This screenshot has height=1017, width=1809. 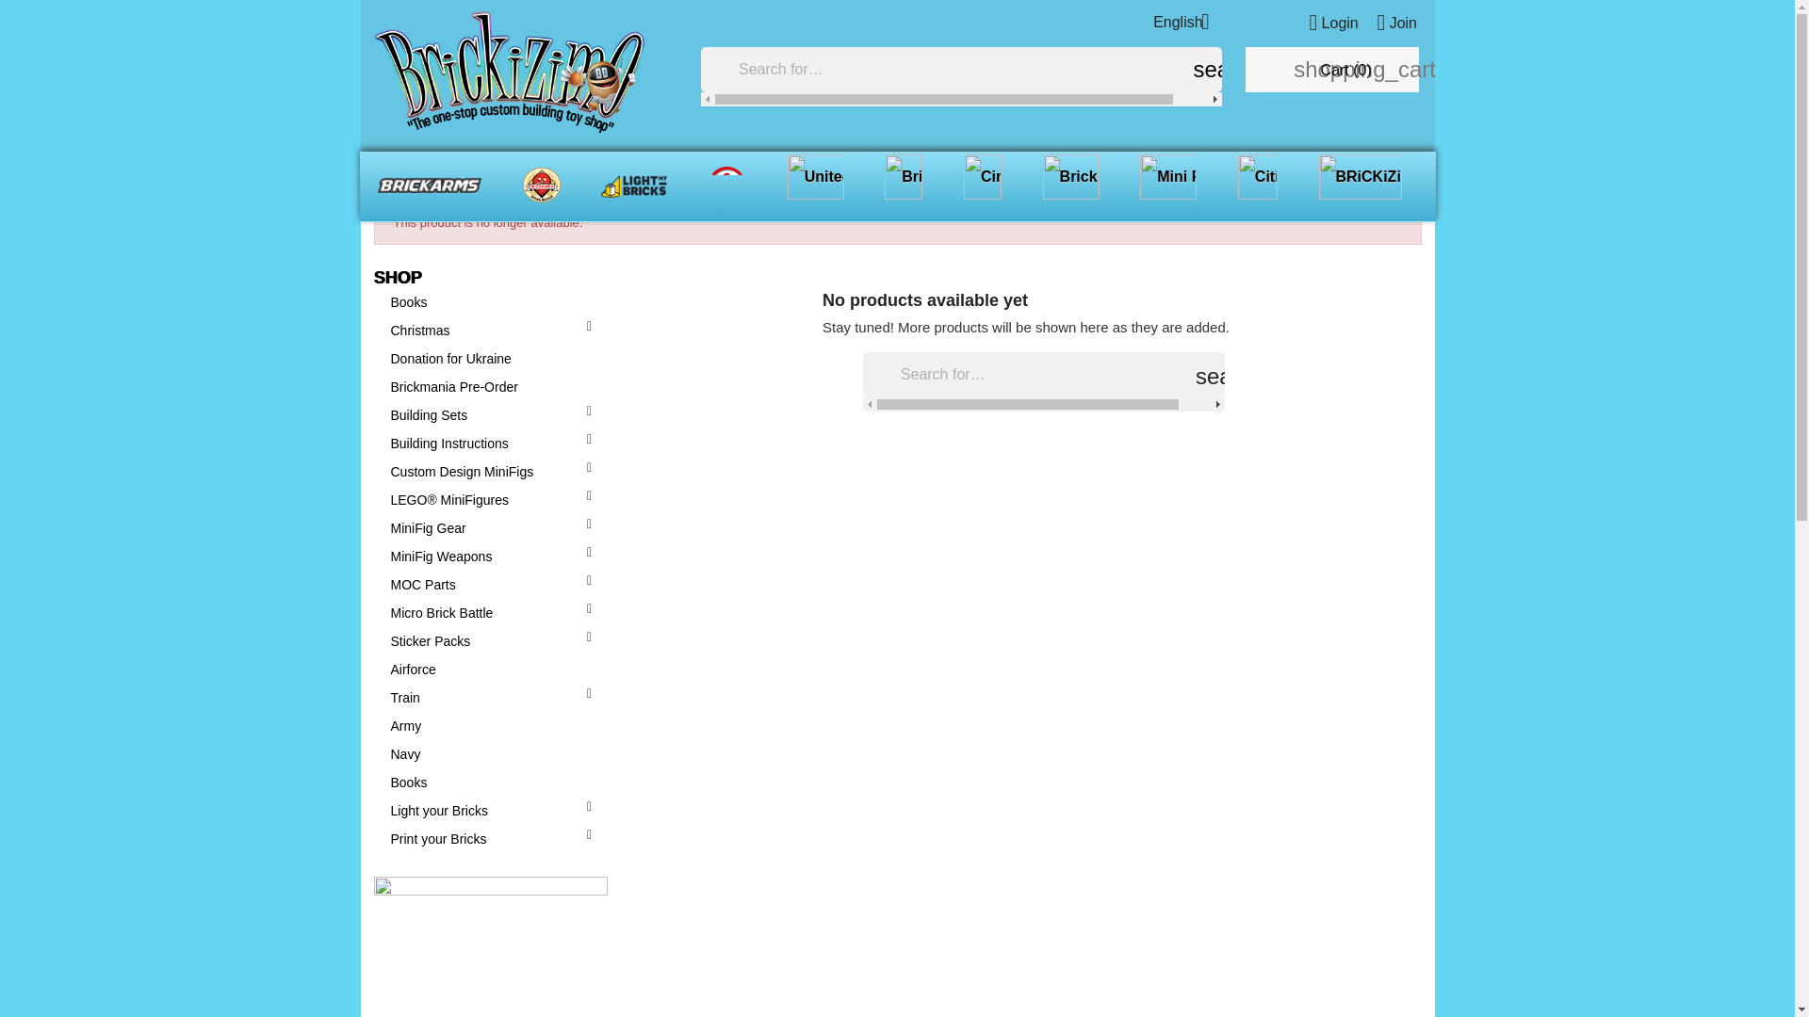 What do you see at coordinates (816, 185) in the screenshot?
I see `United Bricks` at bounding box center [816, 185].